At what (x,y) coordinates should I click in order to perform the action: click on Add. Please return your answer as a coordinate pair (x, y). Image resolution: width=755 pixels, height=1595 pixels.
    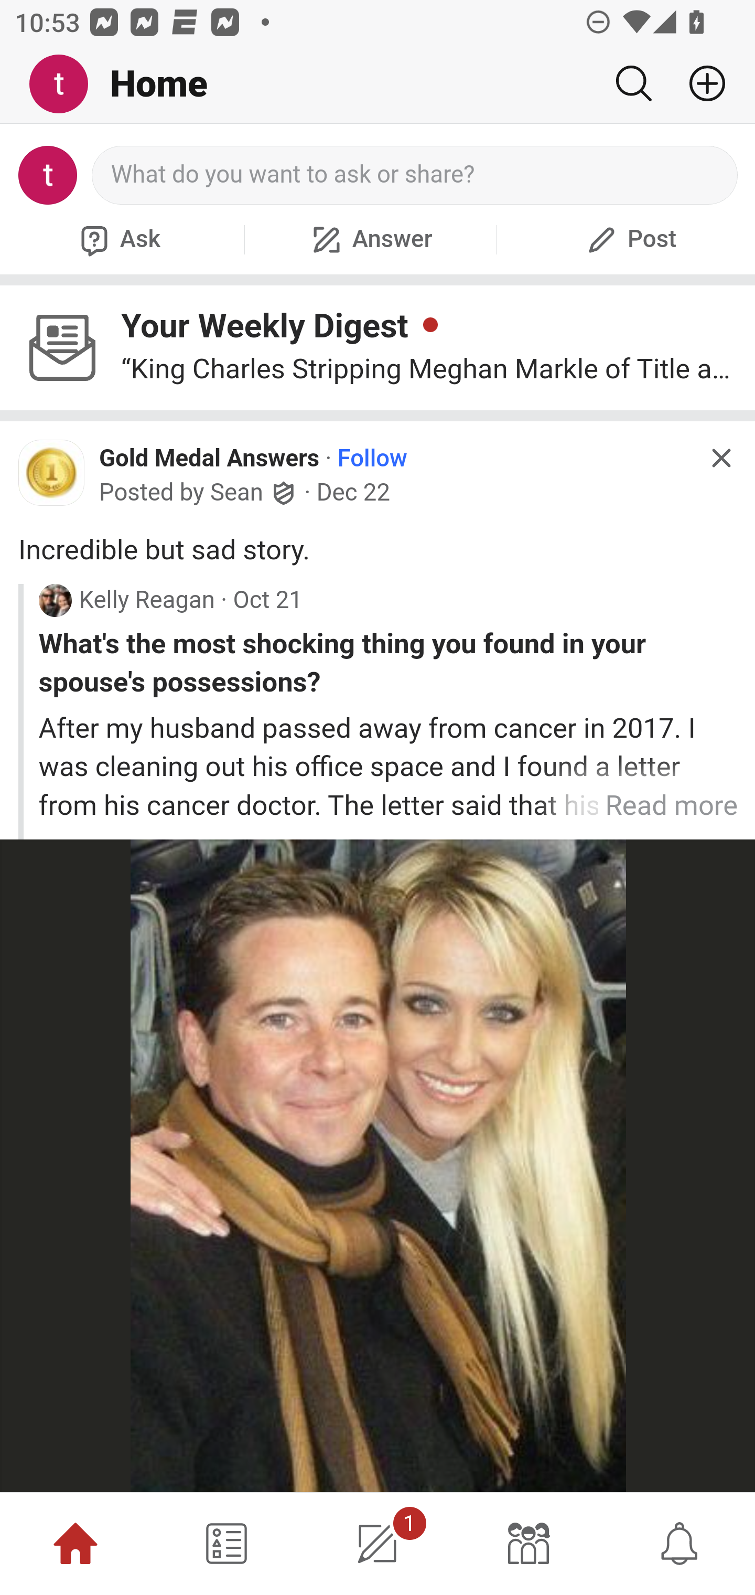
    Looking at the image, I should click on (699, 83).